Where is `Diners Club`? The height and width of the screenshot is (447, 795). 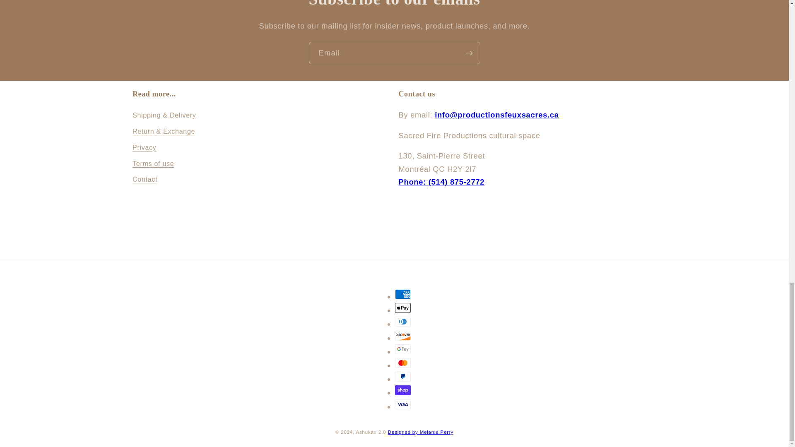 Diners Club is located at coordinates (403, 321).